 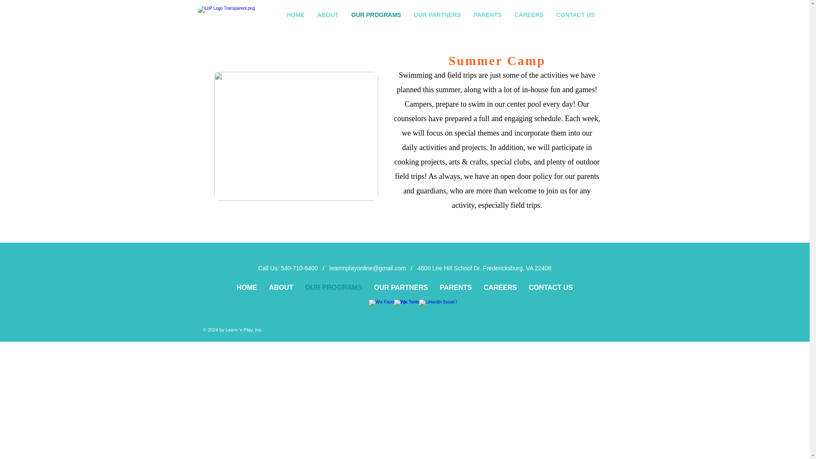 What do you see at coordinates (328, 14) in the screenshot?
I see `ABOUT` at bounding box center [328, 14].